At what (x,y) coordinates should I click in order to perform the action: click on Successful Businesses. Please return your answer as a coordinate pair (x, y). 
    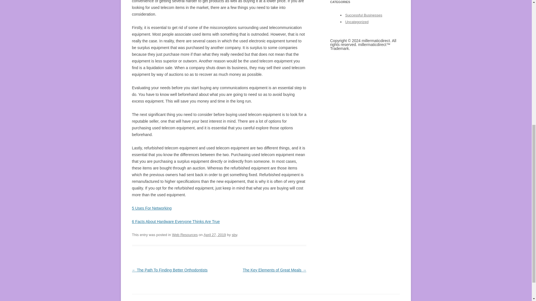
    Looking at the image, I should click on (363, 15).